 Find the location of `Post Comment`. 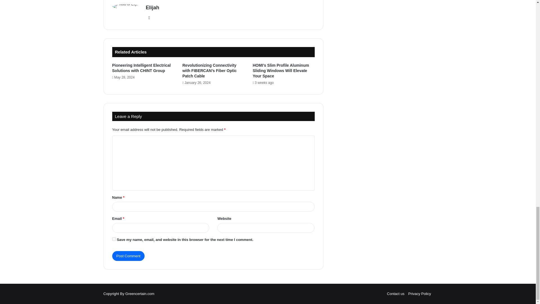

Post Comment is located at coordinates (128, 256).